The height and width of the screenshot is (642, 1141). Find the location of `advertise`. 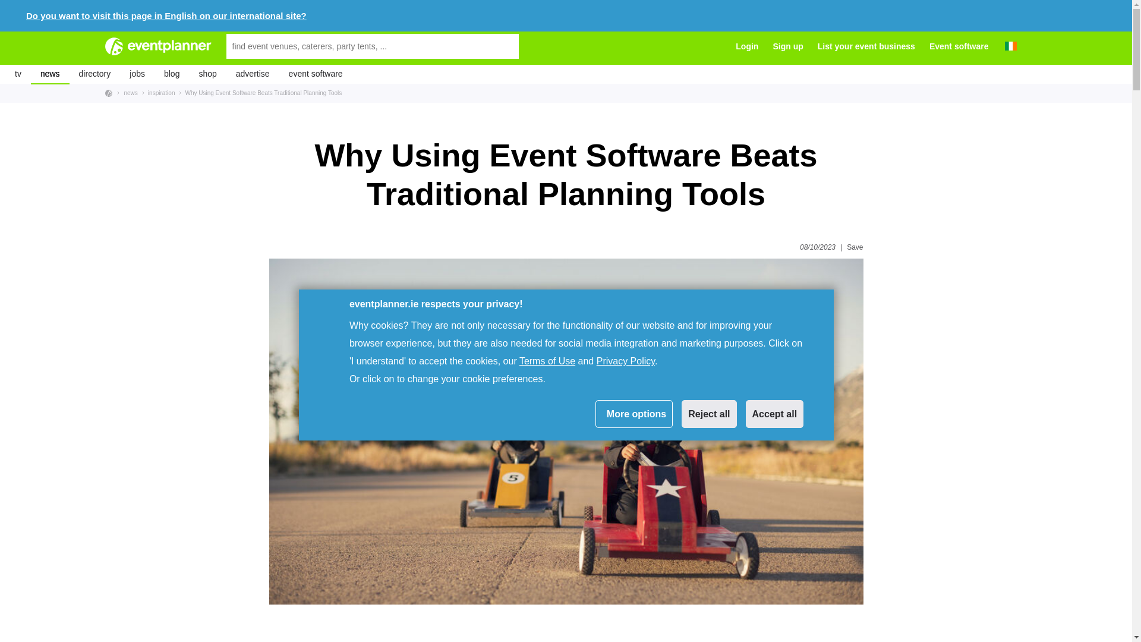

advertise is located at coordinates (253, 74).